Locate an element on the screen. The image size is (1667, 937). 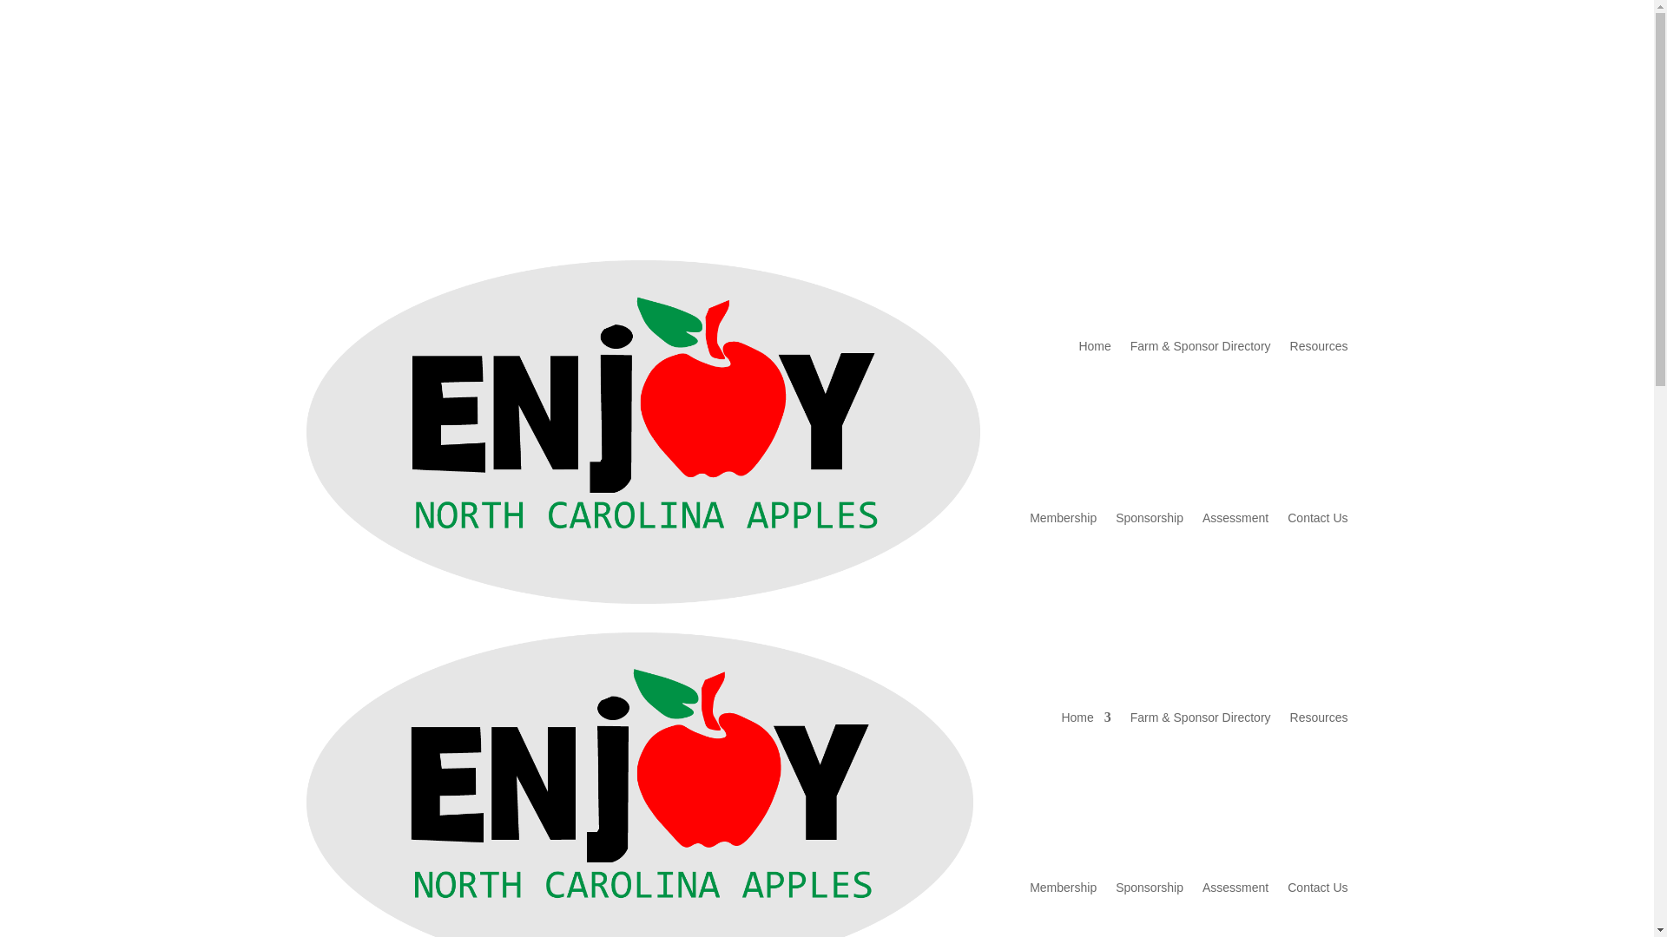
Apple Recipes is located at coordinates (1209, 94).